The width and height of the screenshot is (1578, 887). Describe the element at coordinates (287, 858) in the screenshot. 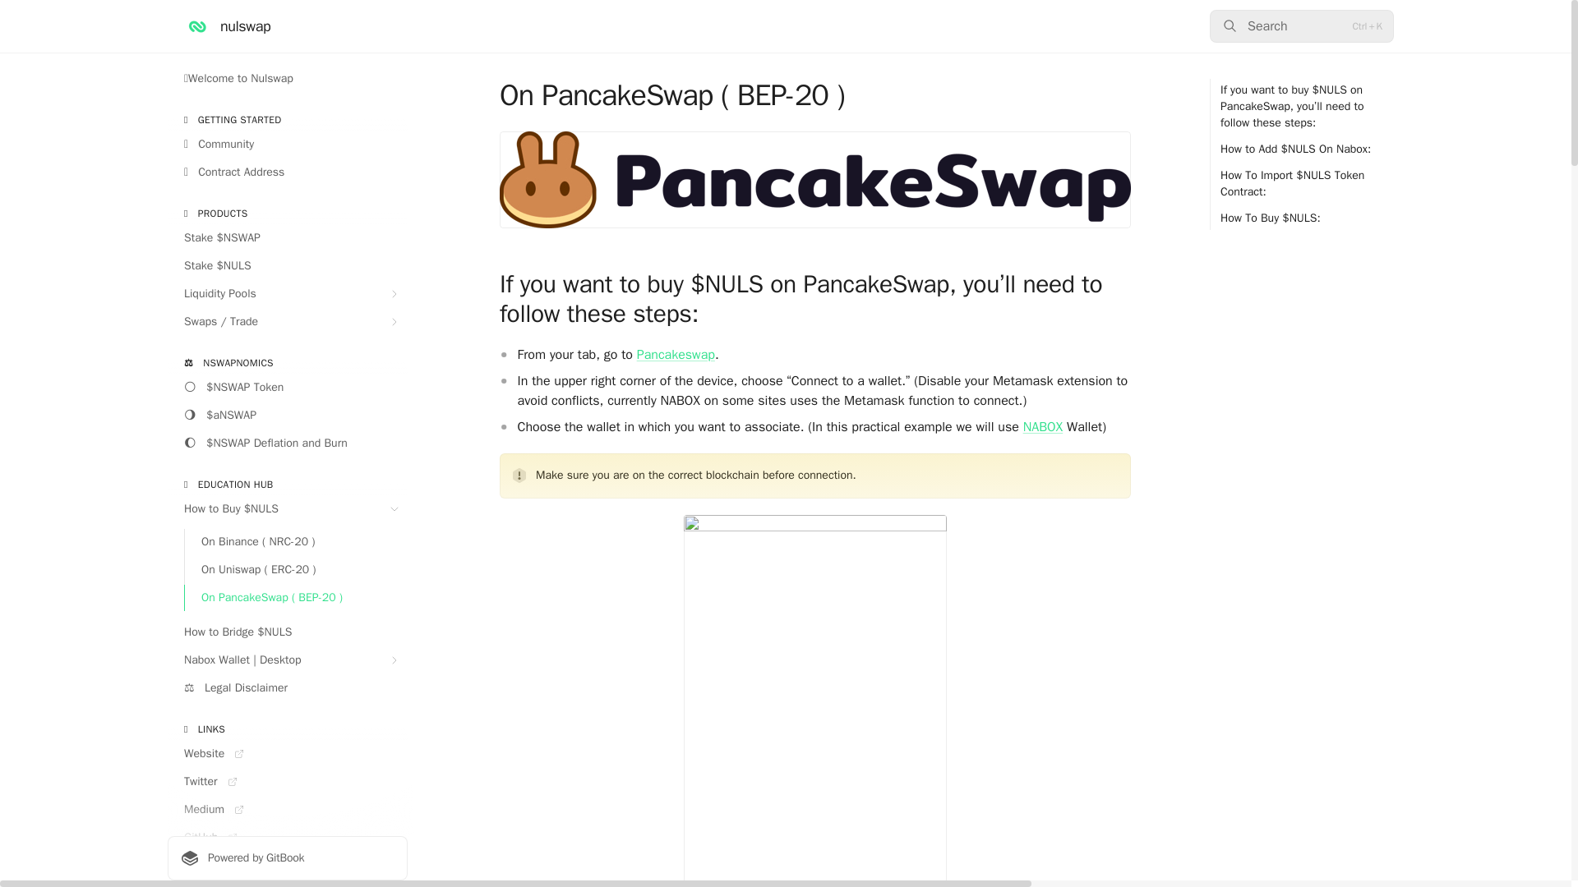

I see `Powered by GitBook` at that location.